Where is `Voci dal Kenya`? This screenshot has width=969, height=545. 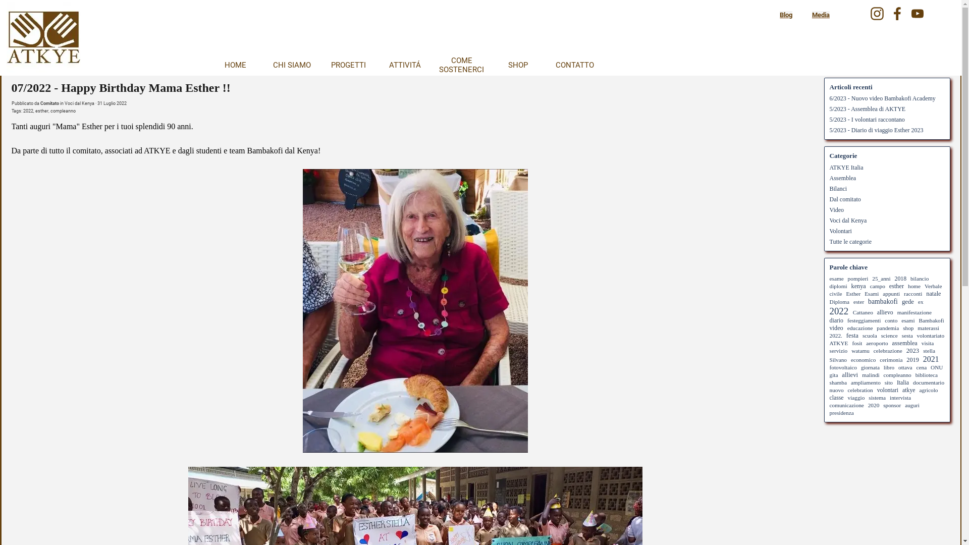 Voci dal Kenya is located at coordinates (848, 221).